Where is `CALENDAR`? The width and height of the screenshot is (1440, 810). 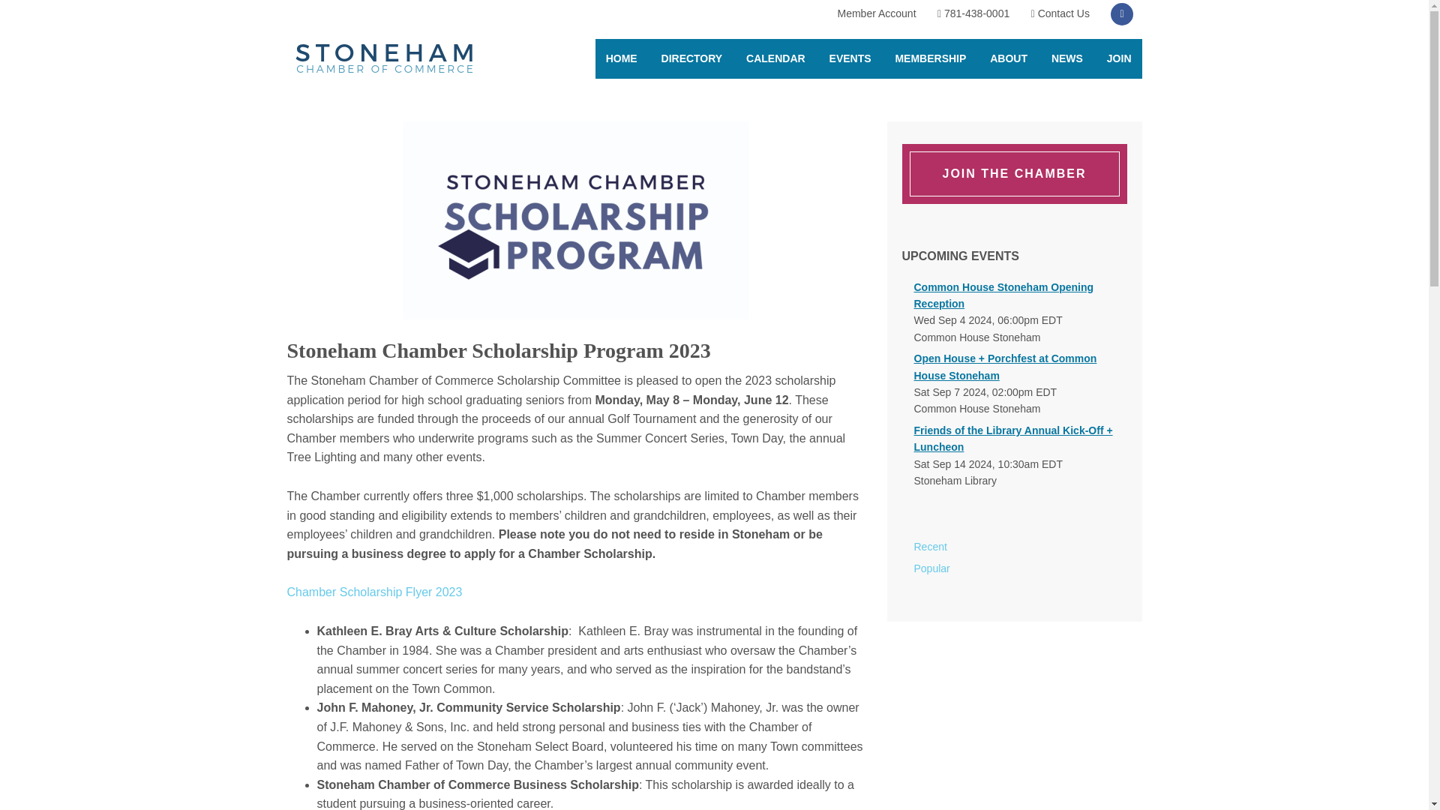 CALENDAR is located at coordinates (775, 58).